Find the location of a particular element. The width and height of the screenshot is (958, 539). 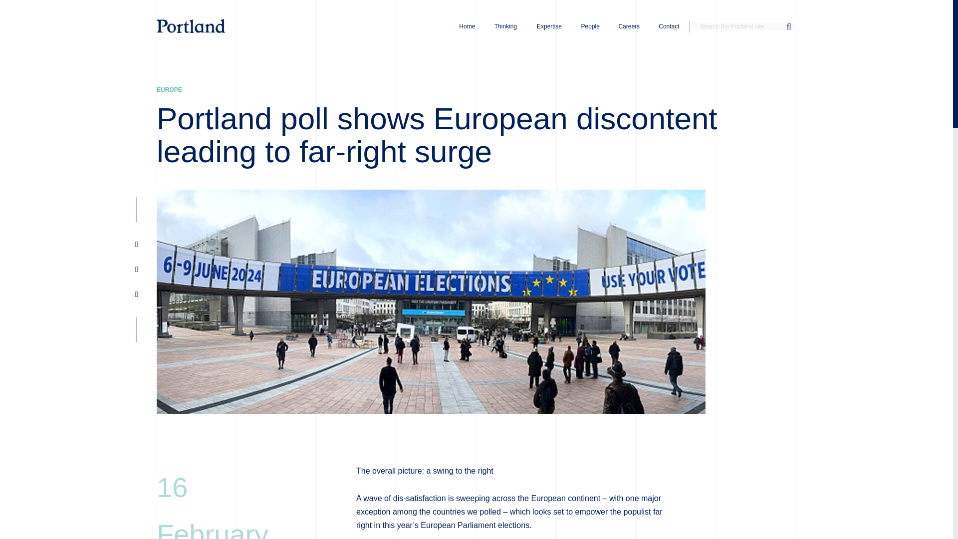

EUROPE is located at coordinates (169, 89).